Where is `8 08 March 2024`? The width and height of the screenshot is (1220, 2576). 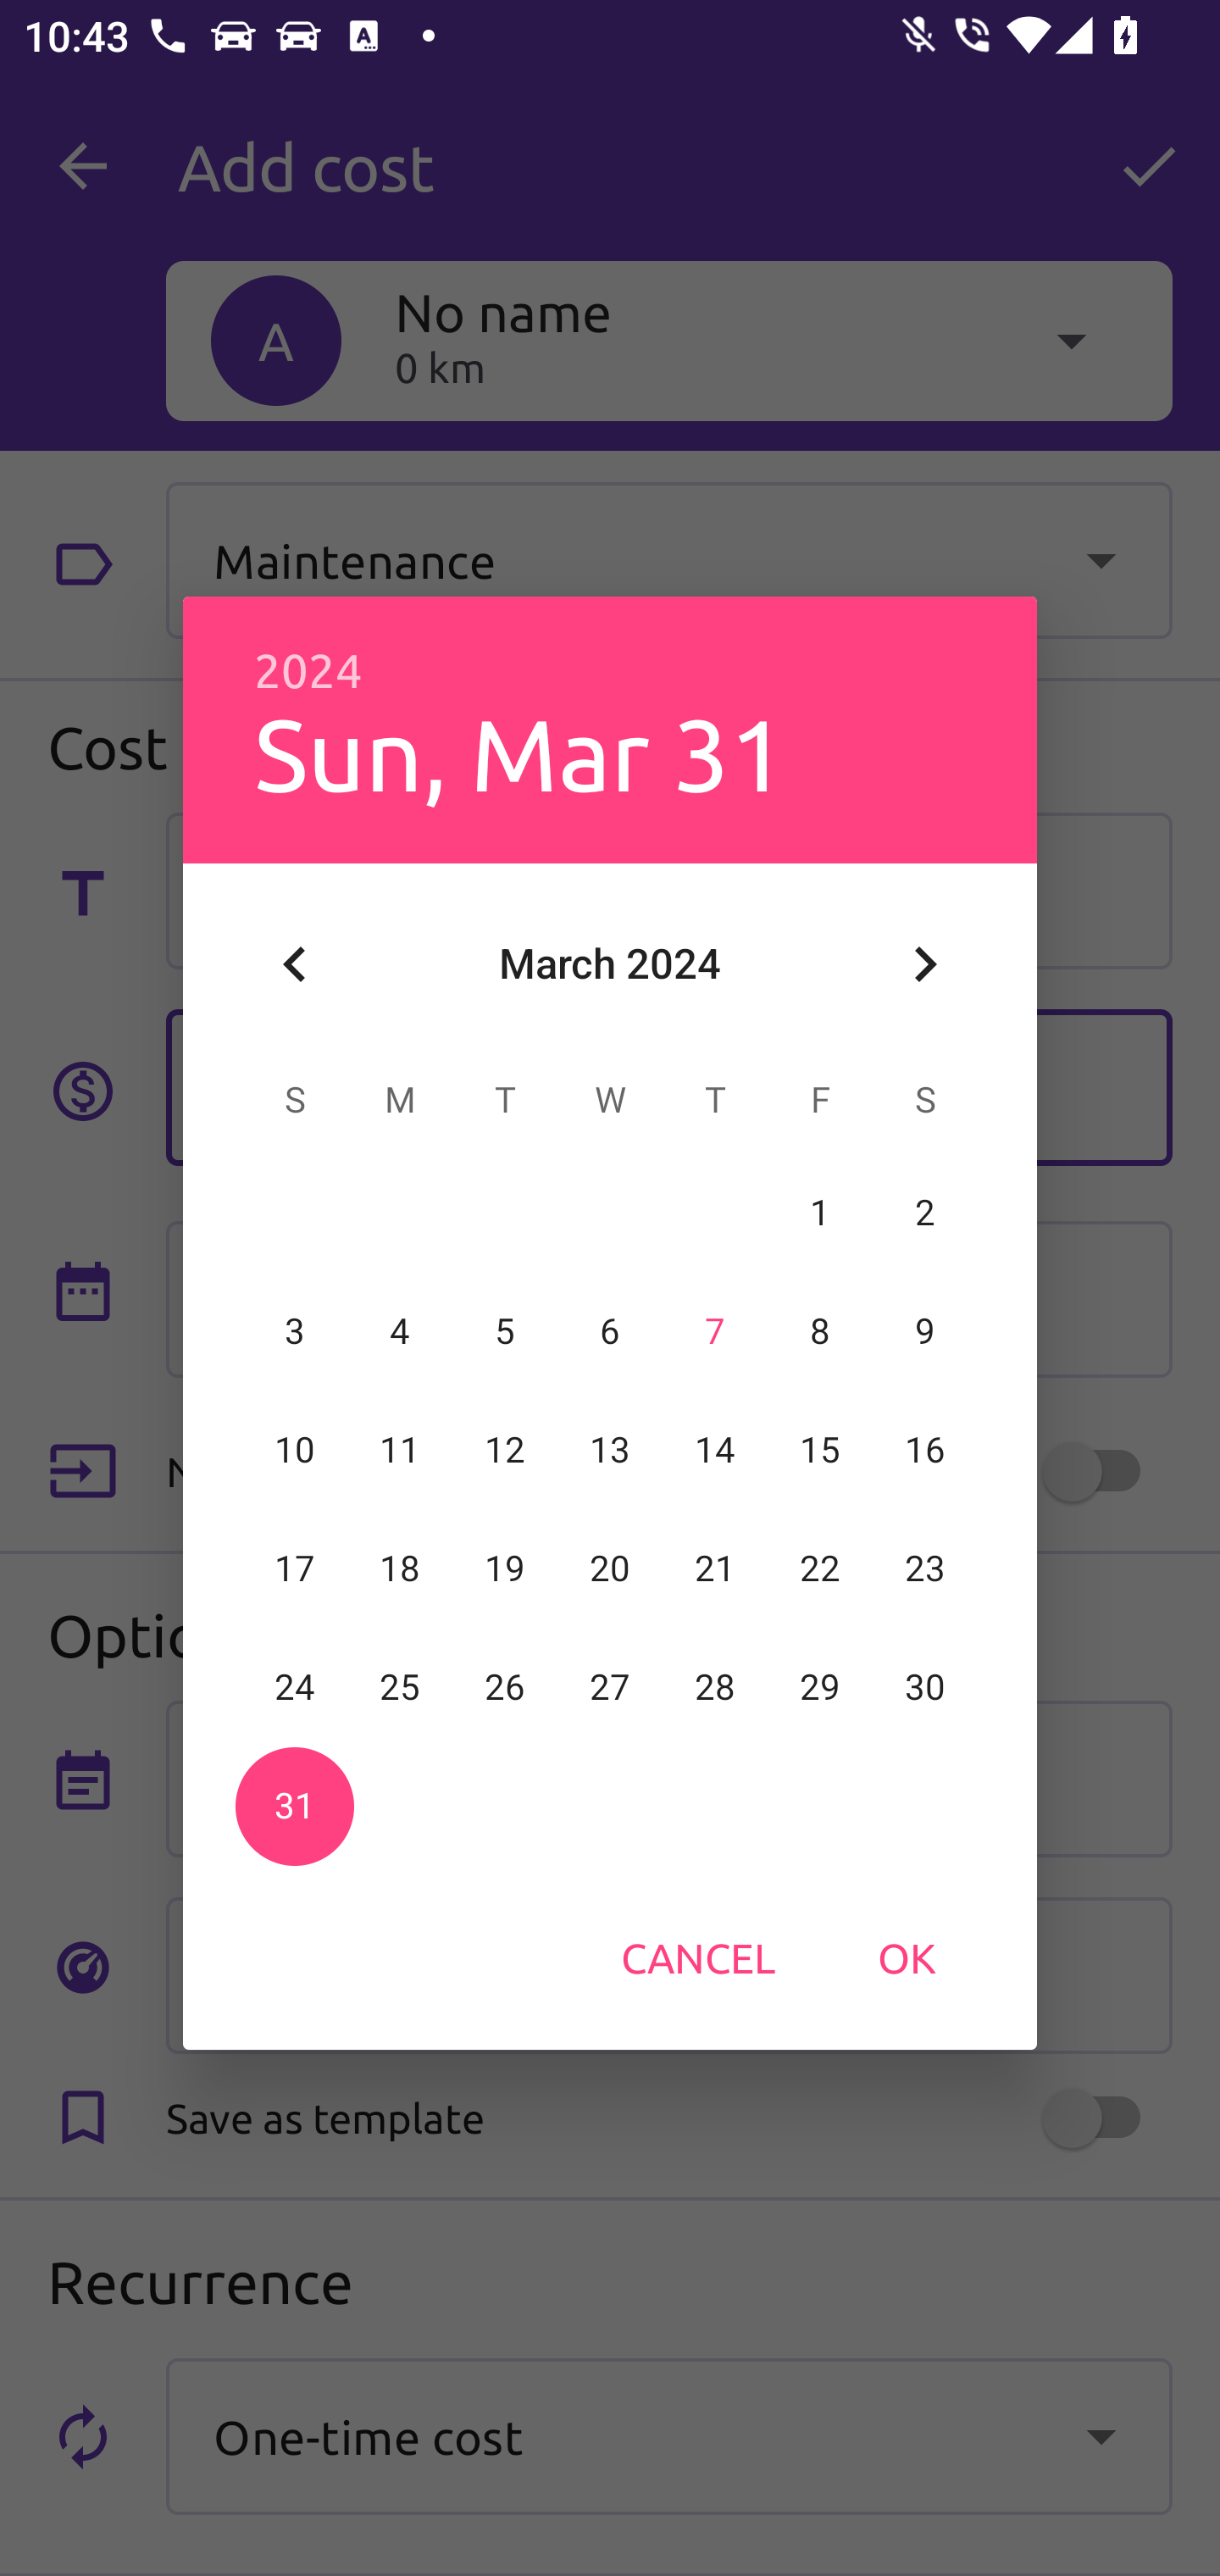 8 08 March 2024 is located at coordinates (819, 1331).